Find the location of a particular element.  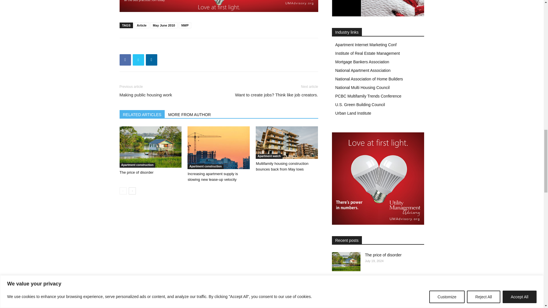

Multifamily housing construction bounces back from May lows is located at coordinates (287, 143).